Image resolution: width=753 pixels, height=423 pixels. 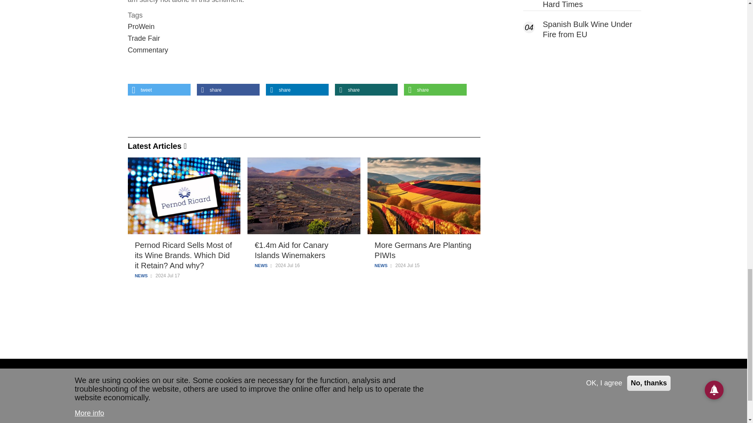 I want to click on NEWS, so click(x=260, y=266).